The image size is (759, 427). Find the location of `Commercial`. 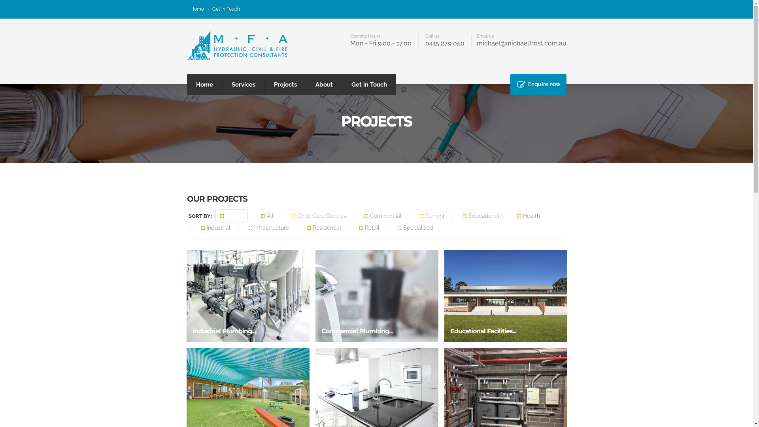

Commercial is located at coordinates (383, 216).